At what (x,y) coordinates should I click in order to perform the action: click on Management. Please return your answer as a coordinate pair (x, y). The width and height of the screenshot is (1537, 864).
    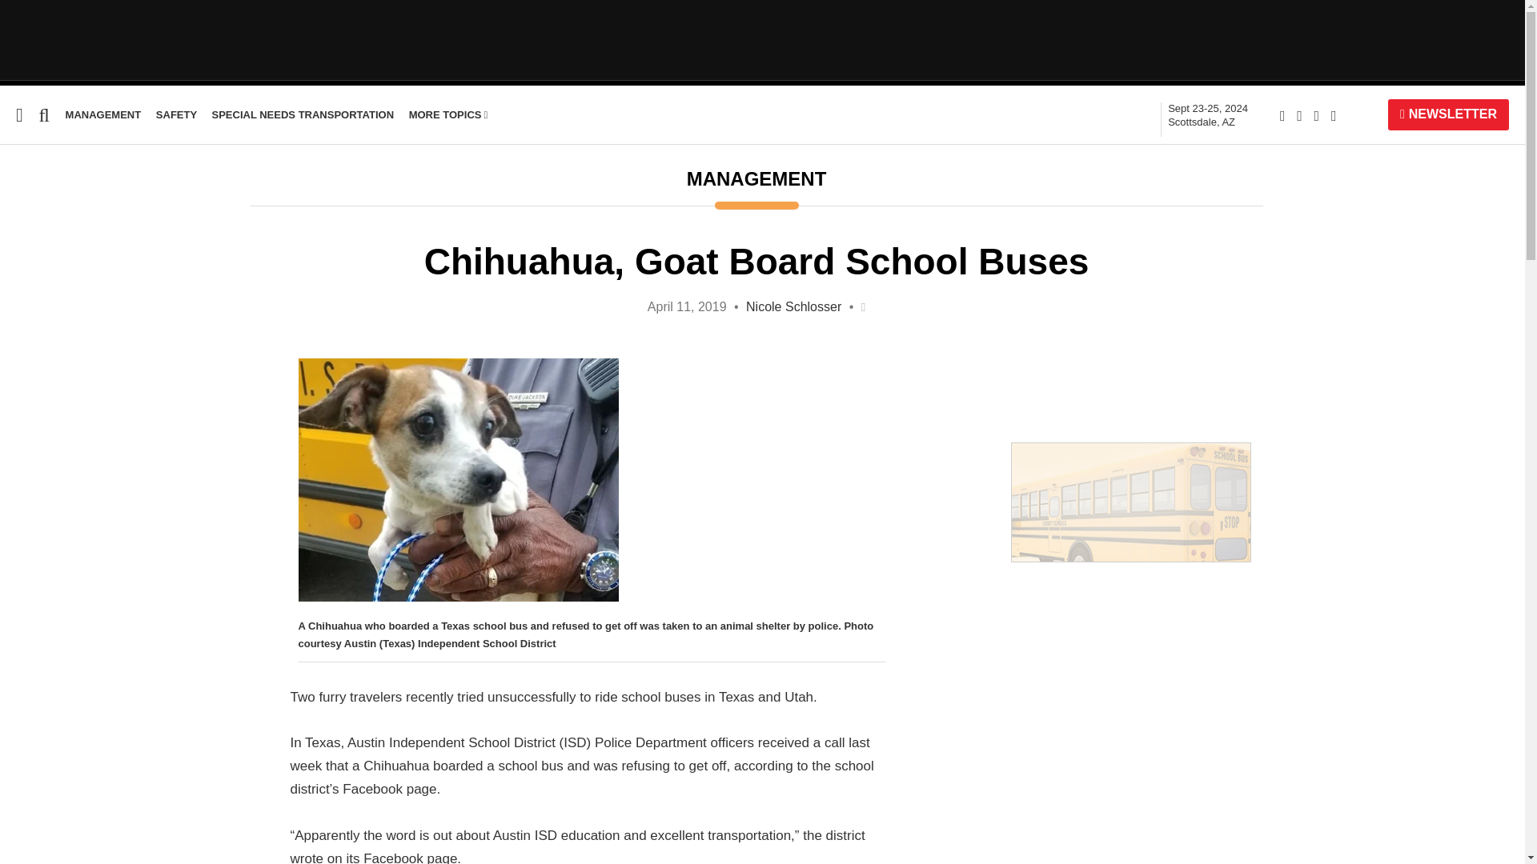
    Looking at the image, I should click on (103, 115).